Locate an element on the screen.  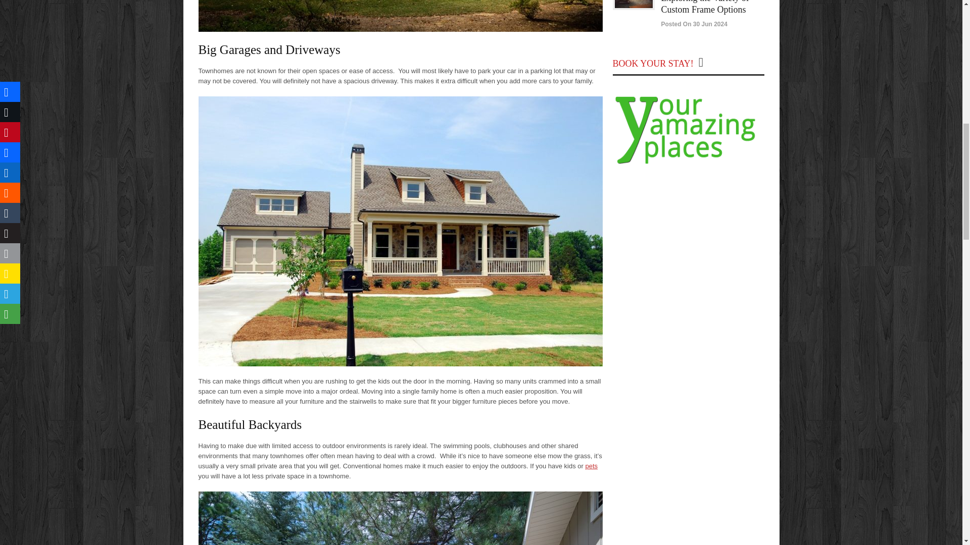
5 Perks of a Single Family Home VS a Townhome is located at coordinates (400, 518).